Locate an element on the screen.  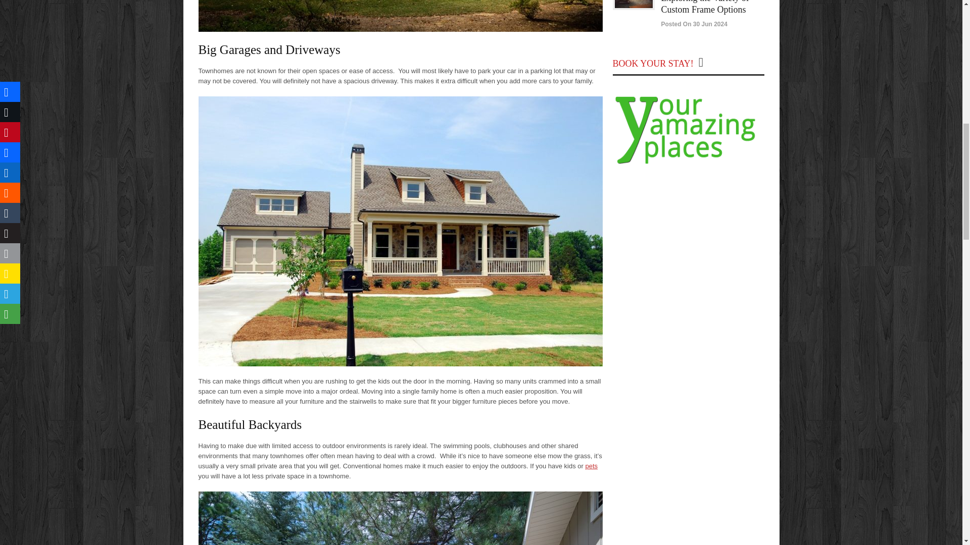
5 Perks of a Single Family Home VS a Townhome is located at coordinates (400, 518).